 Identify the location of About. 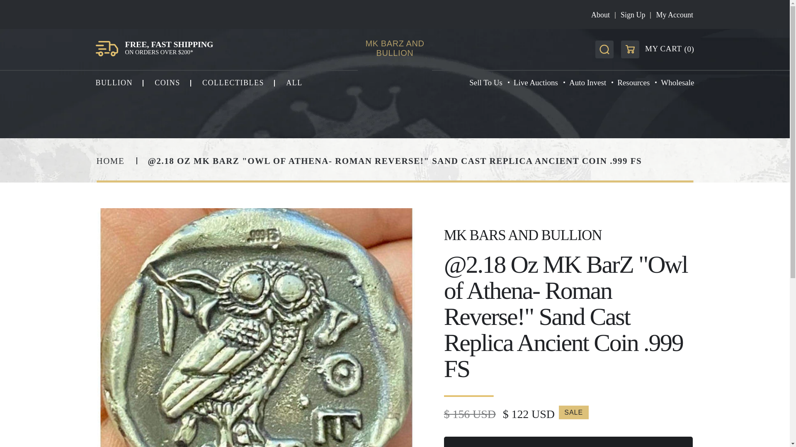
(600, 15).